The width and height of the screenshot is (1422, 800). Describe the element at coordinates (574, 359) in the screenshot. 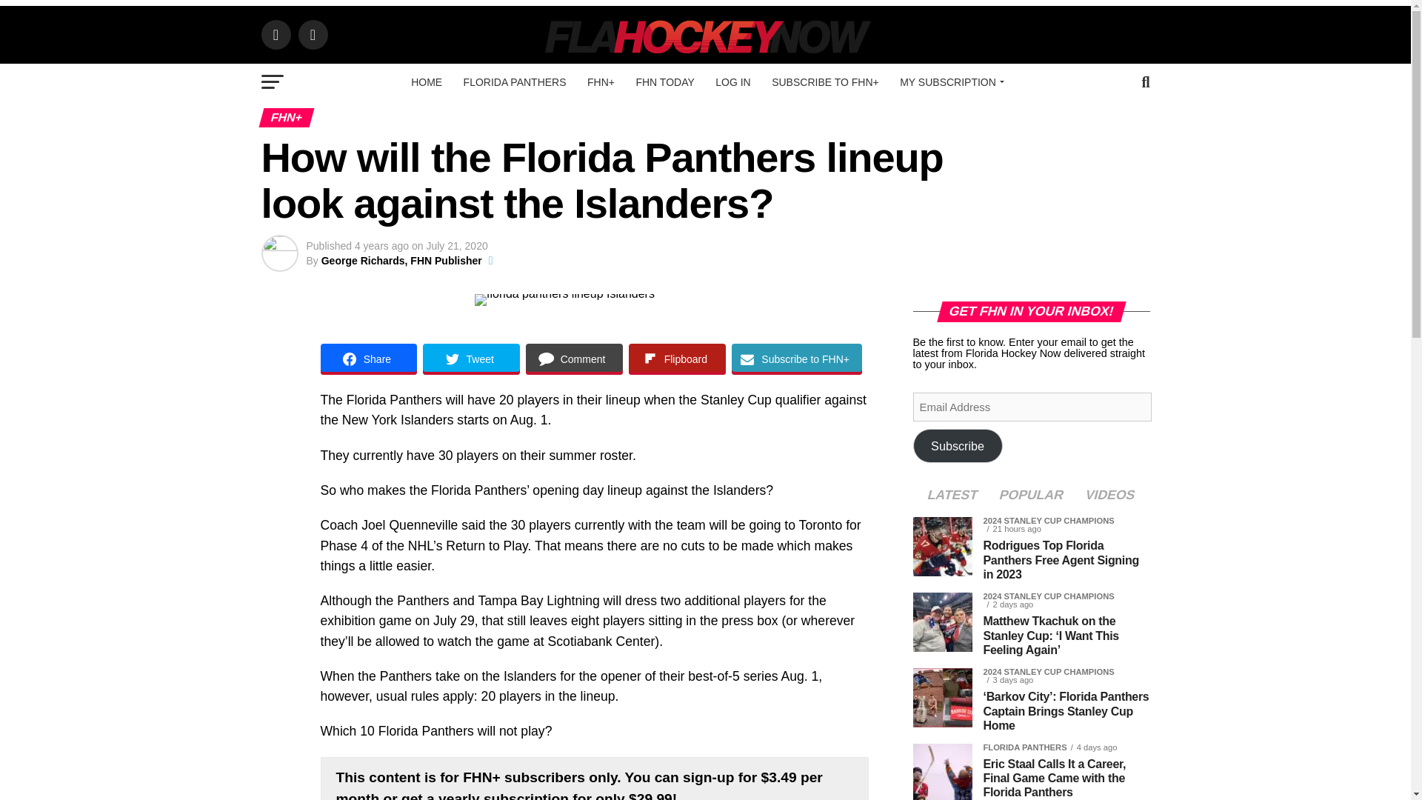

I see `Share on Comment` at that location.